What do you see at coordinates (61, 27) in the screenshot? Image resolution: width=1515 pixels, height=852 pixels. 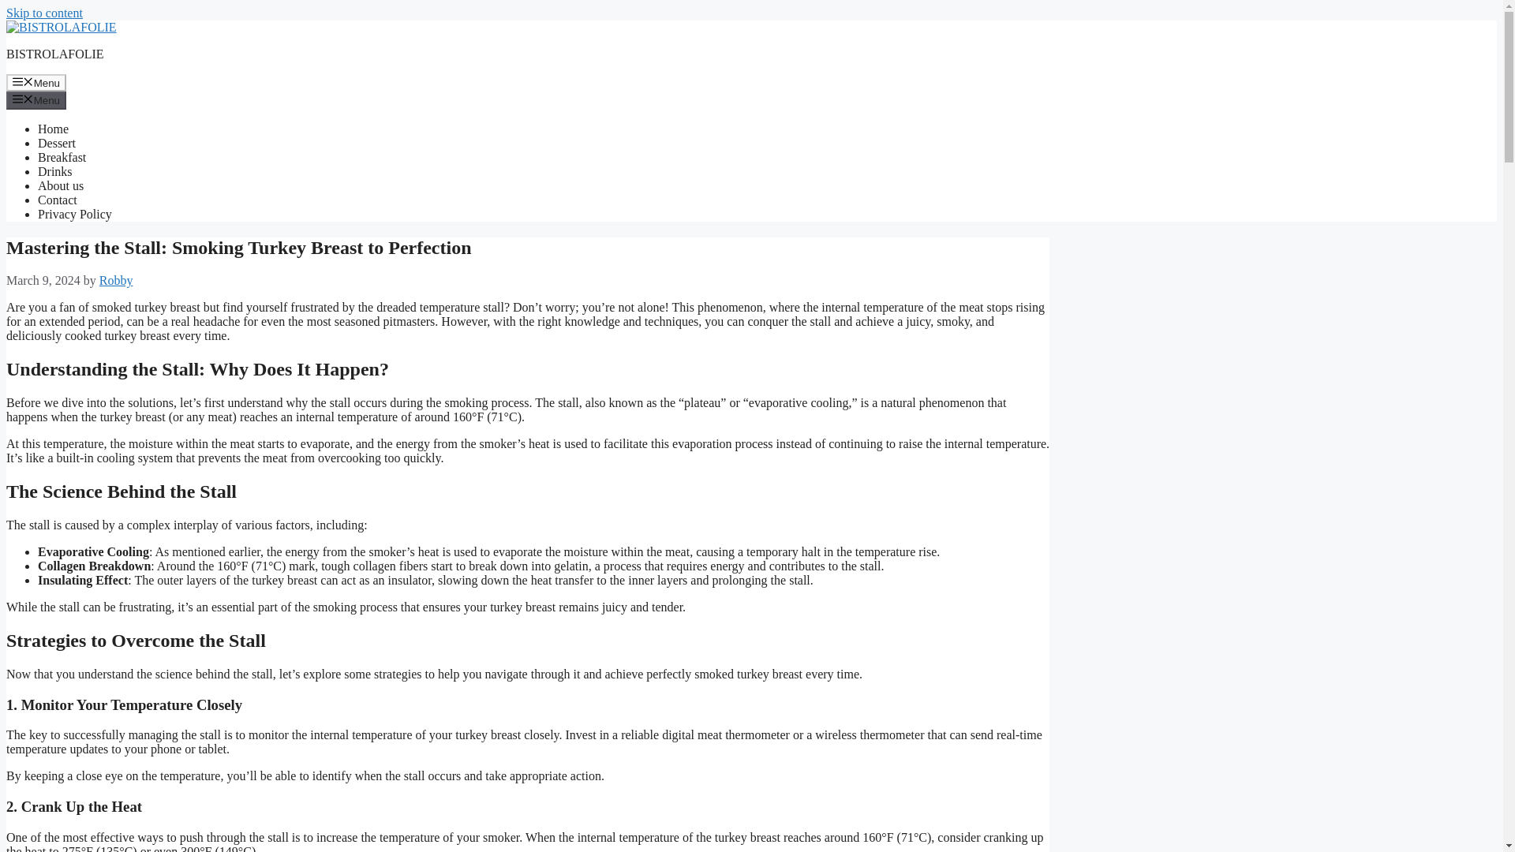 I see `BISTROLAFOLIE` at bounding box center [61, 27].